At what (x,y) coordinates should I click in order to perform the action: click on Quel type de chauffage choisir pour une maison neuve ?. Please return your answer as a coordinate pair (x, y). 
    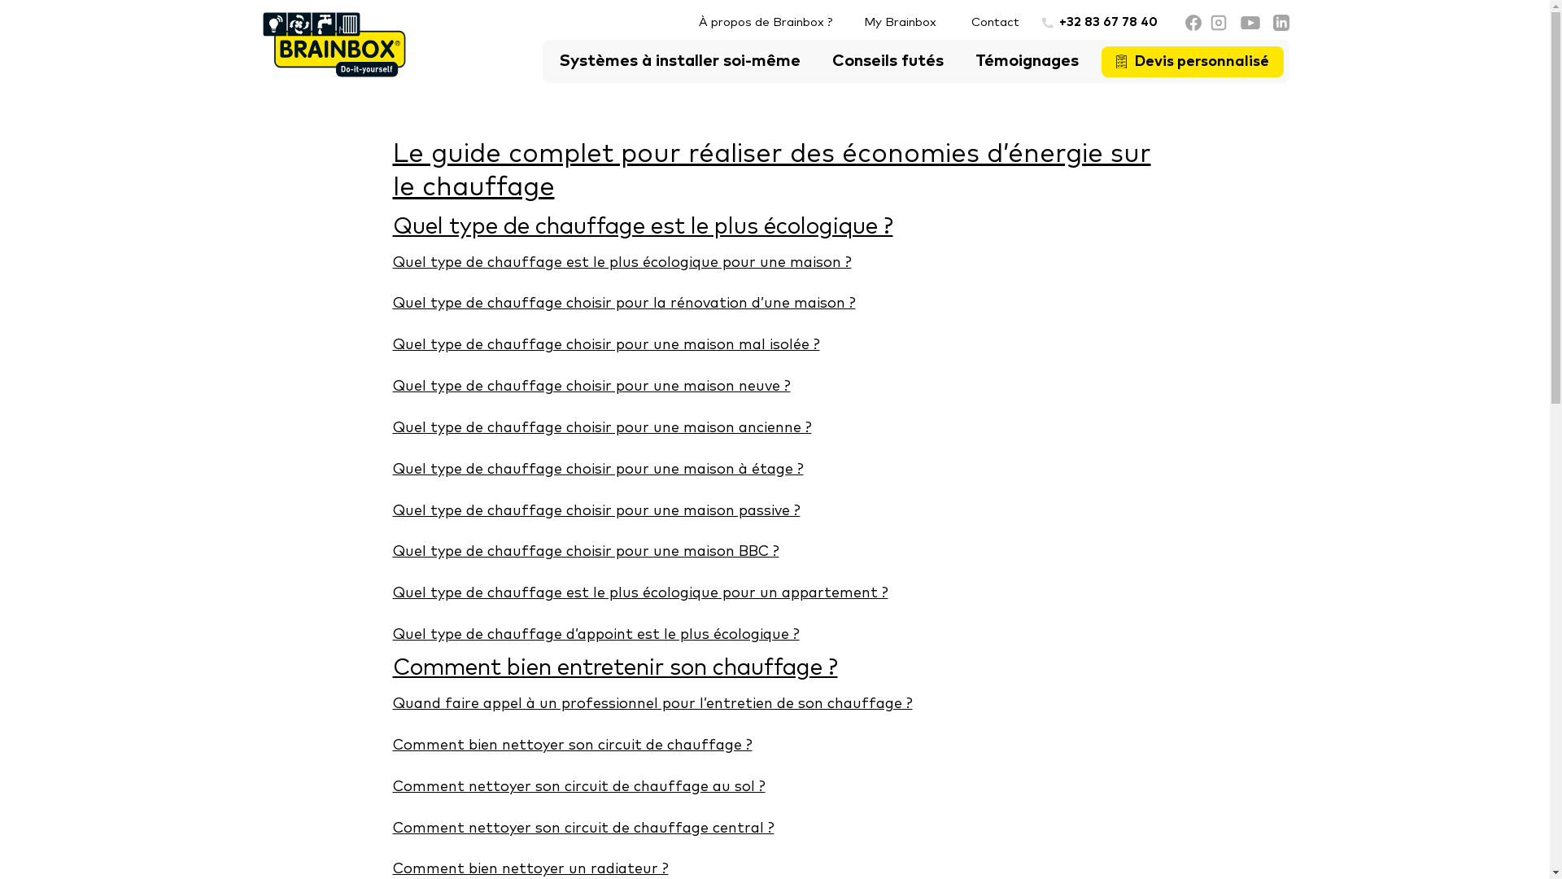
    Looking at the image, I should click on (591, 387).